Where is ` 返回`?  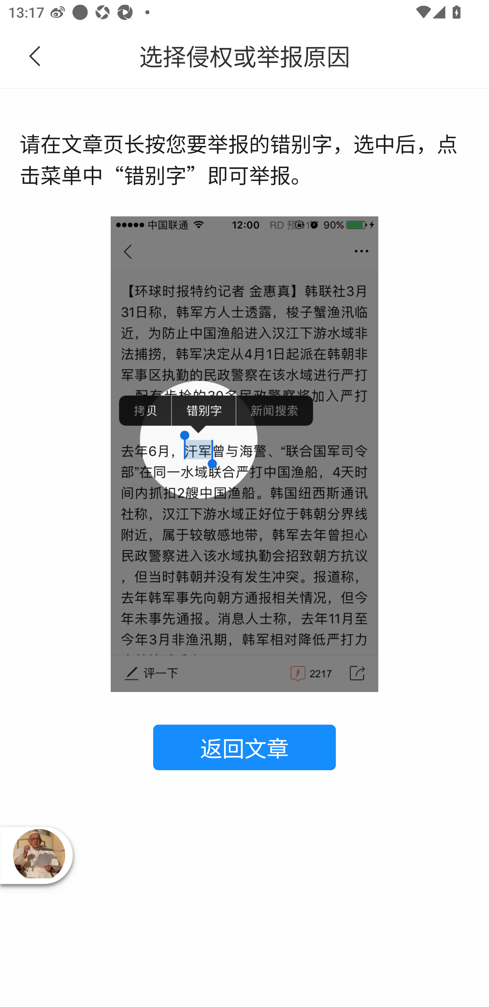  返回 is located at coordinates (35, 56).